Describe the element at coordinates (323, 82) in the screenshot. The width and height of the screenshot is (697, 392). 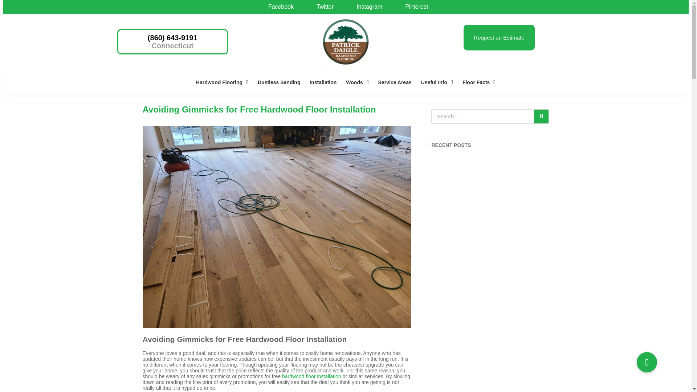
I see `Installation` at that location.